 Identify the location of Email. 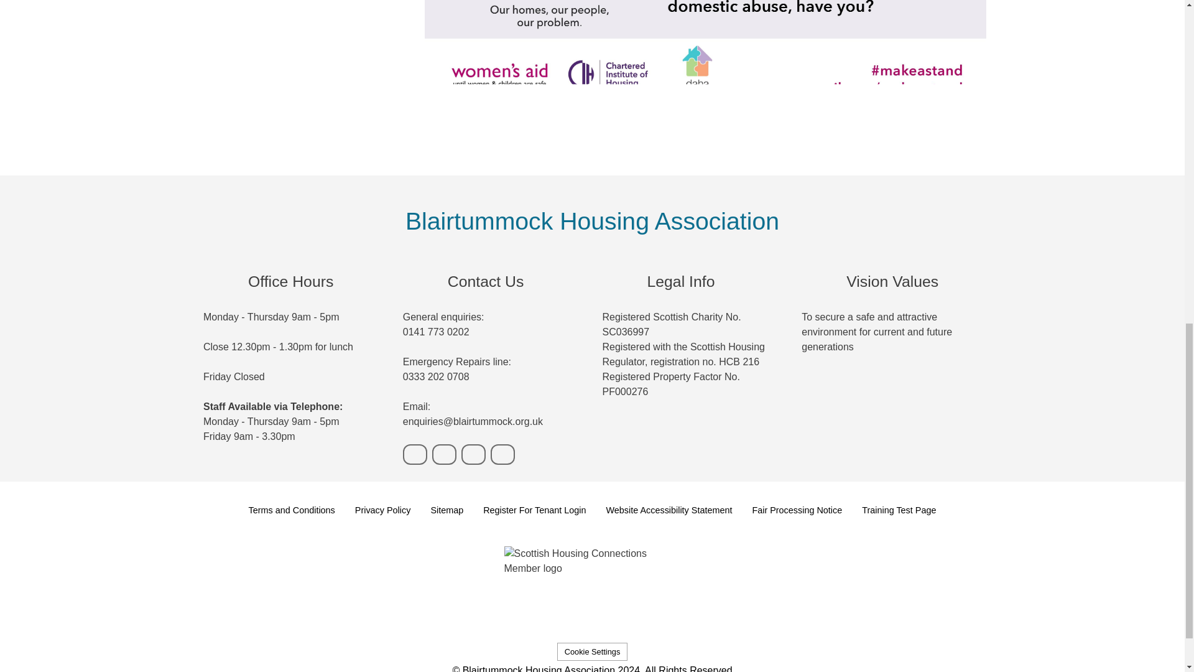
(444, 454).